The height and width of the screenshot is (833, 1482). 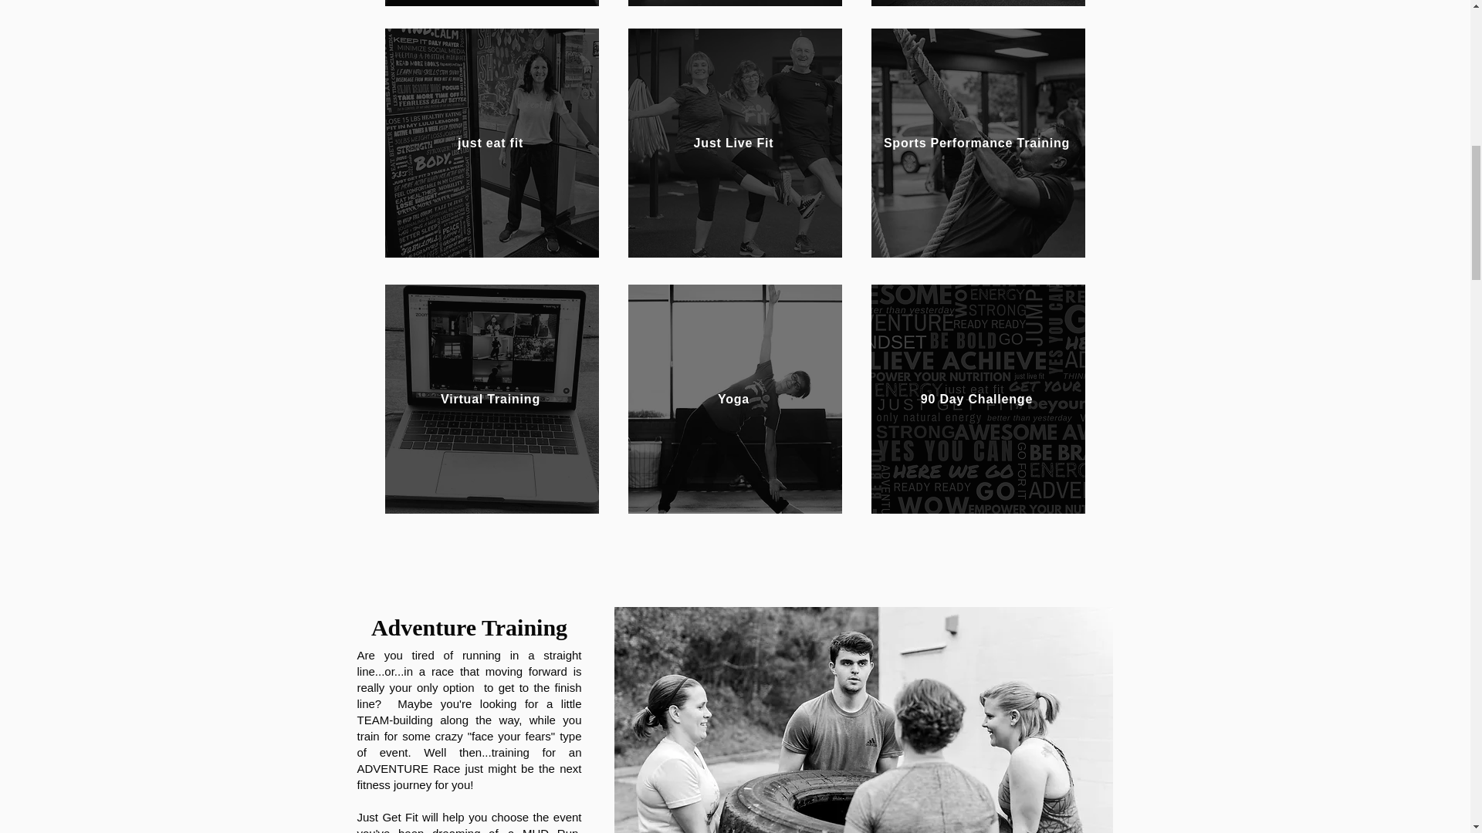 What do you see at coordinates (735, 142) in the screenshot?
I see `Just Live Fit` at bounding box center [735, 142].